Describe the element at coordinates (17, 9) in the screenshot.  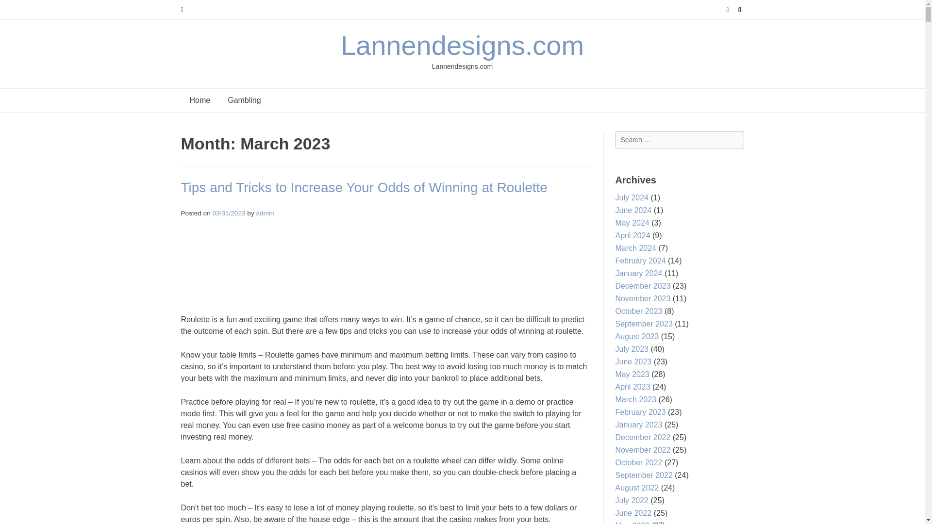
I see `Search` at that location.